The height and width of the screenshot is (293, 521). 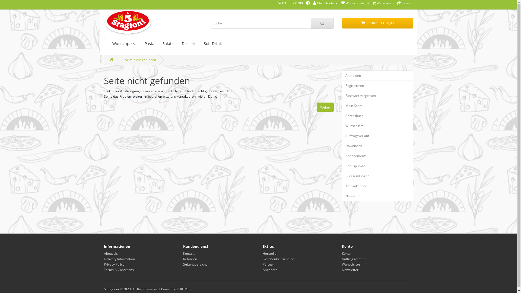 What do you see at coordinates (118, 270) in the screenshot?
I see `Terms & Conditions` at bounding box center [118, 270].